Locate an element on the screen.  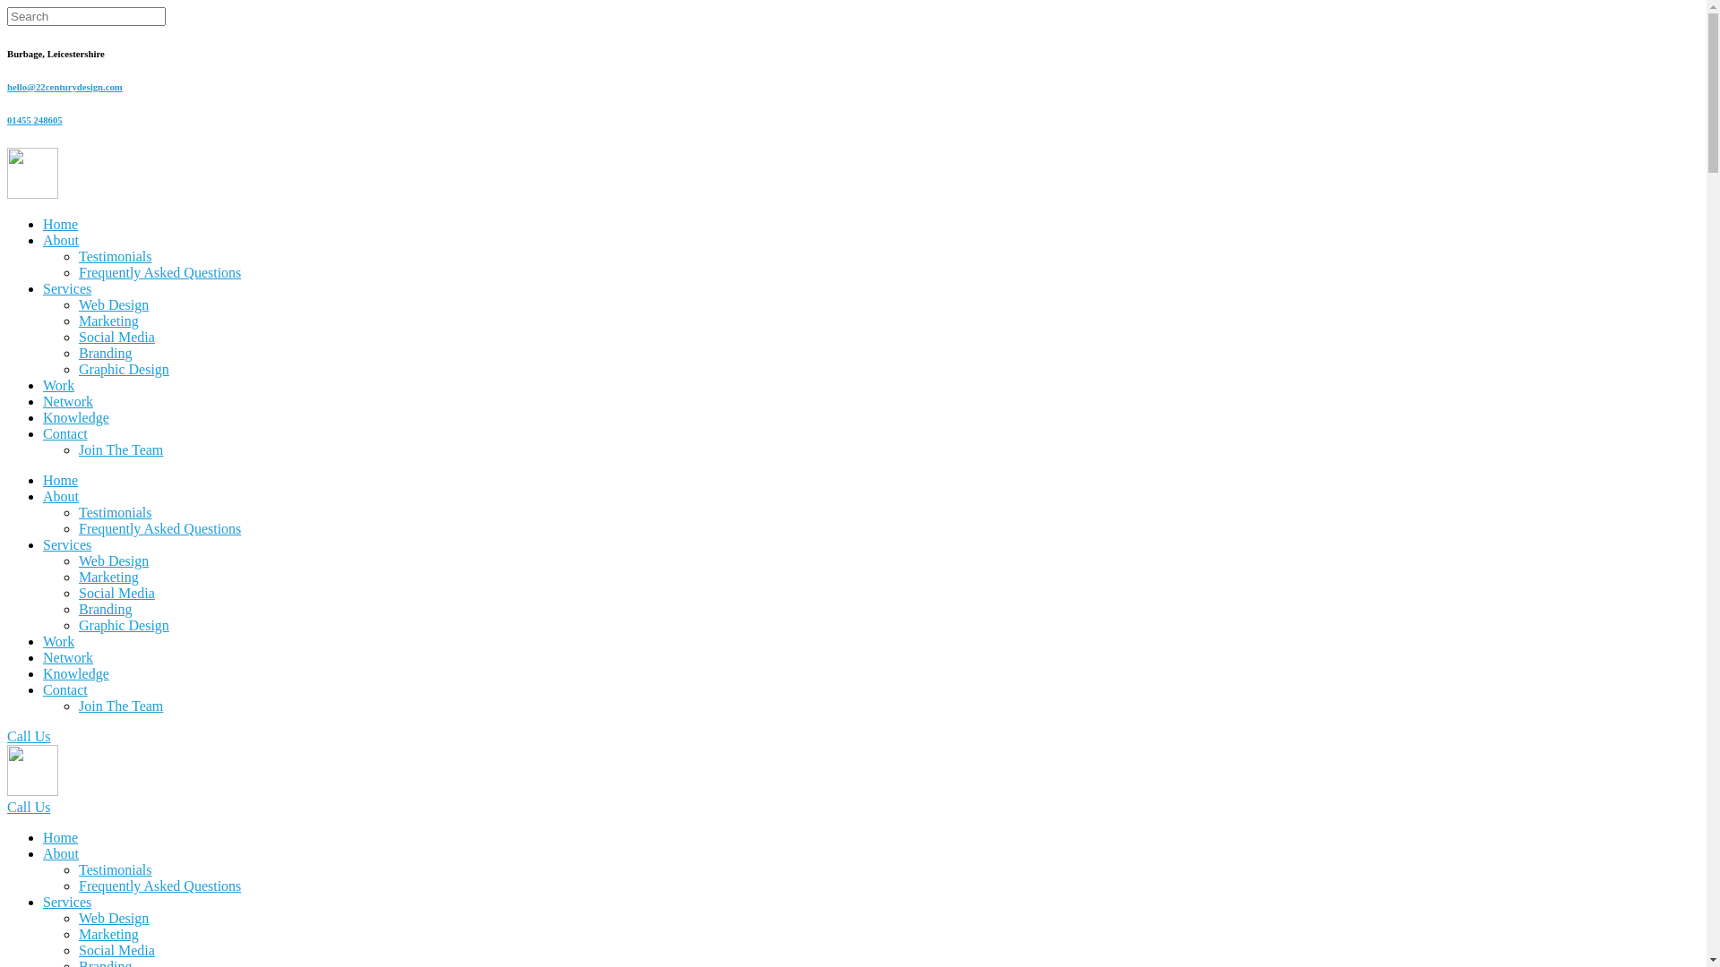
Graphic Design is located at coordinates (124, 369).